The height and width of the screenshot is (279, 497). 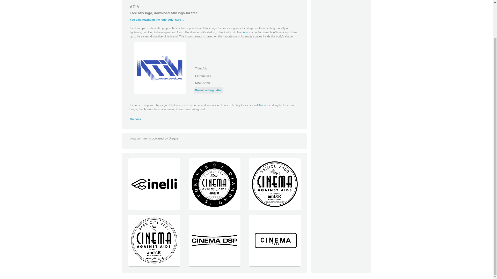 I want to click on Download Logo Cinema Park, so click(x=274, y=265).